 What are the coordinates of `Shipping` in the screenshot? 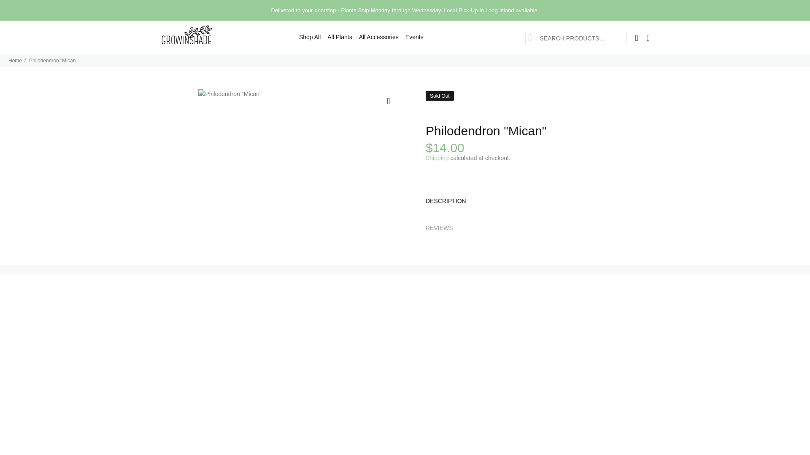 It's located at (437, 158).